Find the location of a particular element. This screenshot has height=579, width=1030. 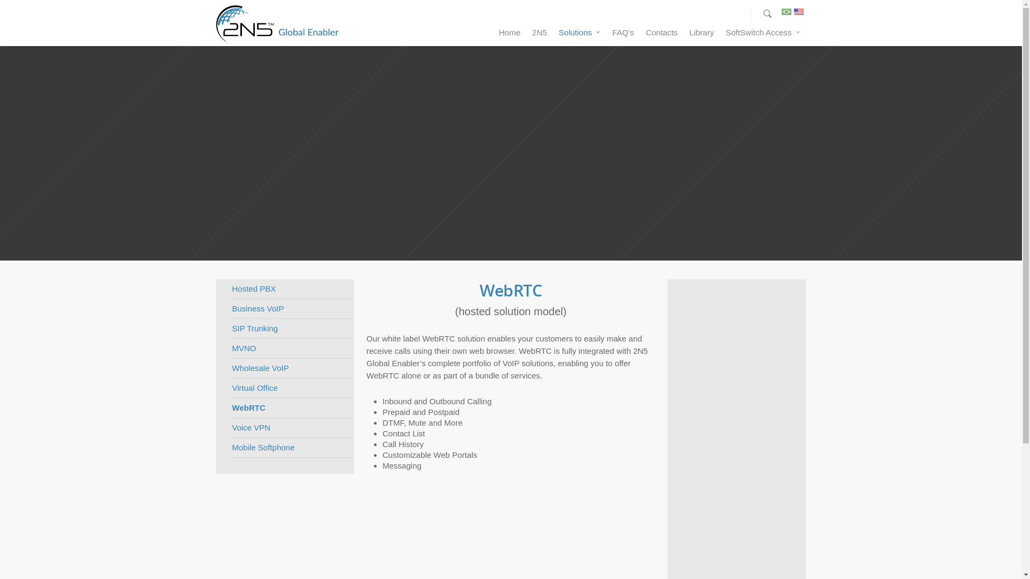

Contacts is located at coordinates (662, 35).